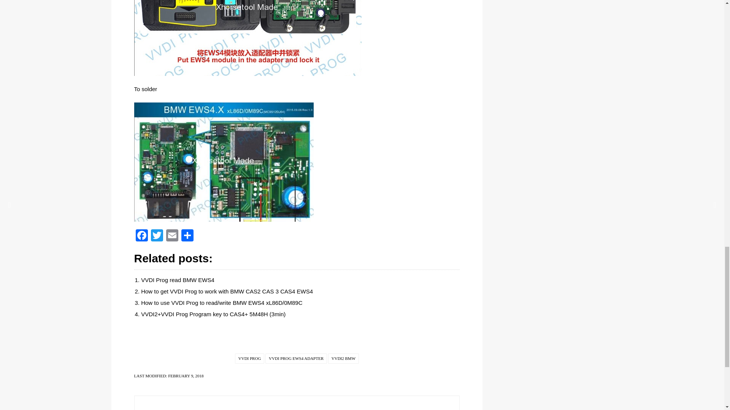 The image size is (730, 410). Describe the element at coordinates (172, 236) in the screenshot. I see `Email` at that location.